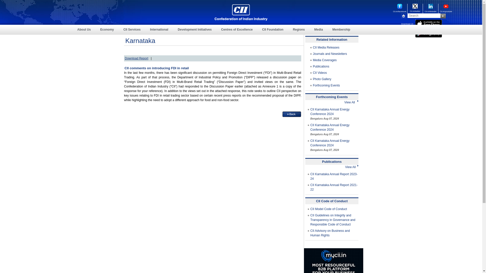 The height and width of the screenshot is (273, 486). I want to click on twitter, so click(415, 6).